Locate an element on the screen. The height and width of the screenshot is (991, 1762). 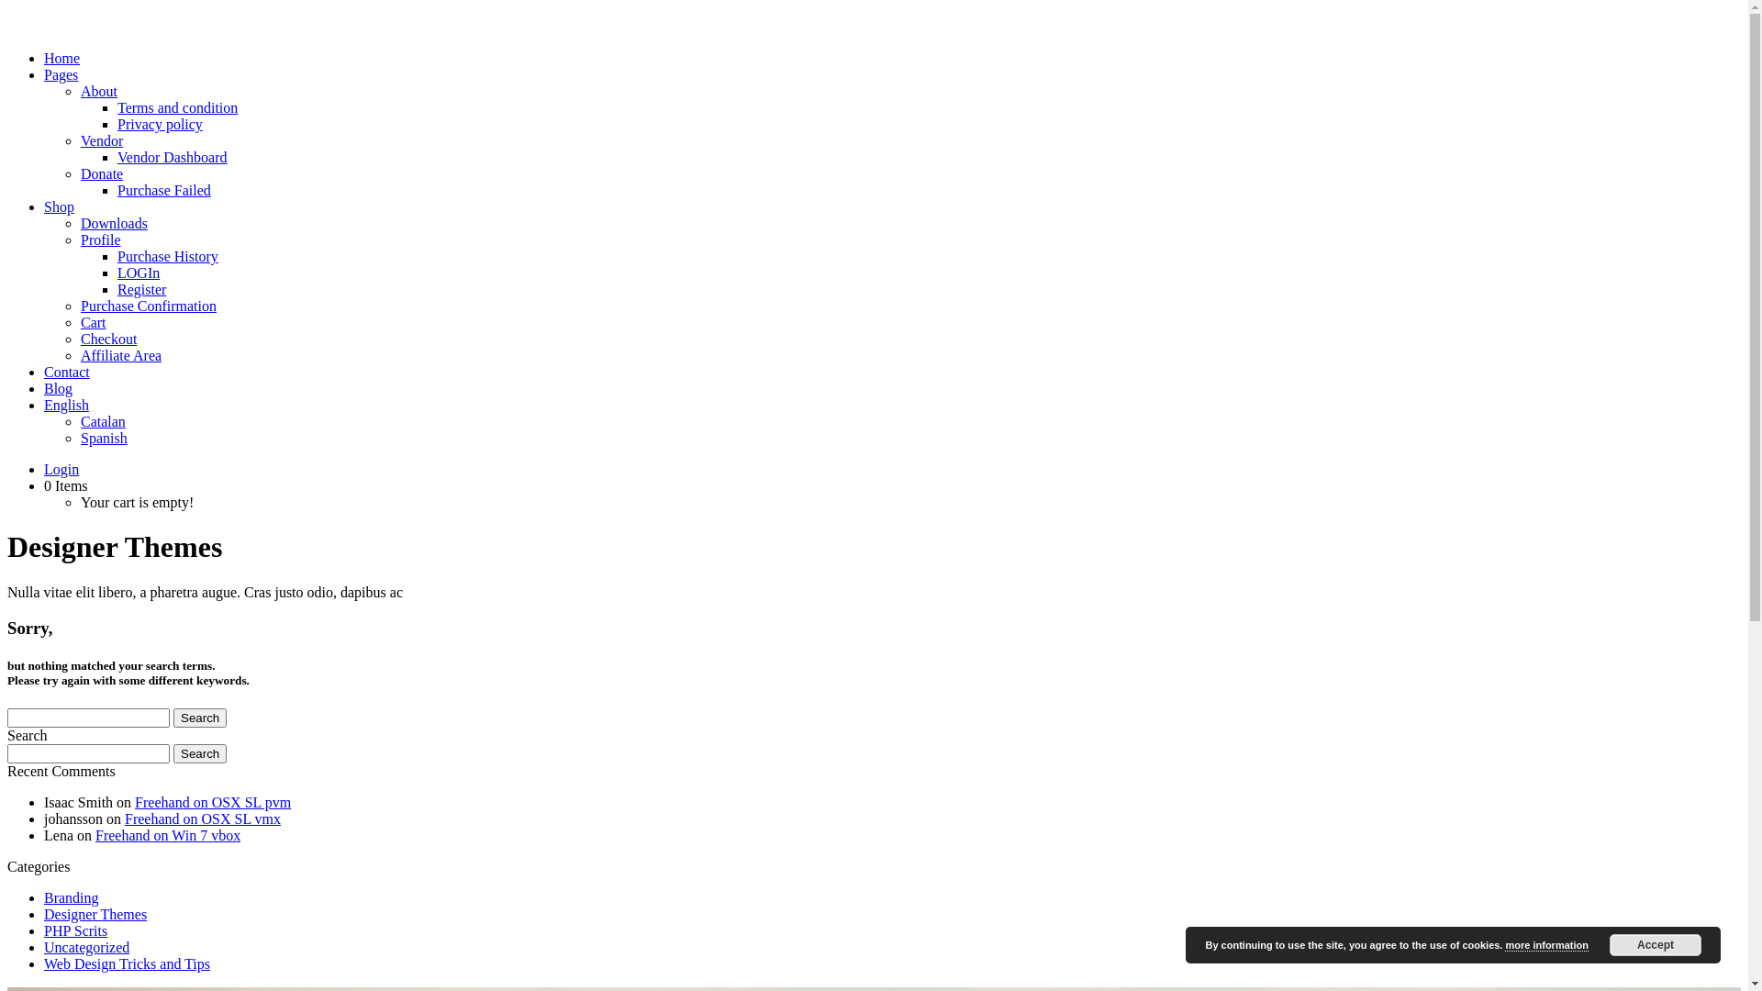
Vendor Dashboard is located at coordinates (173, 158).